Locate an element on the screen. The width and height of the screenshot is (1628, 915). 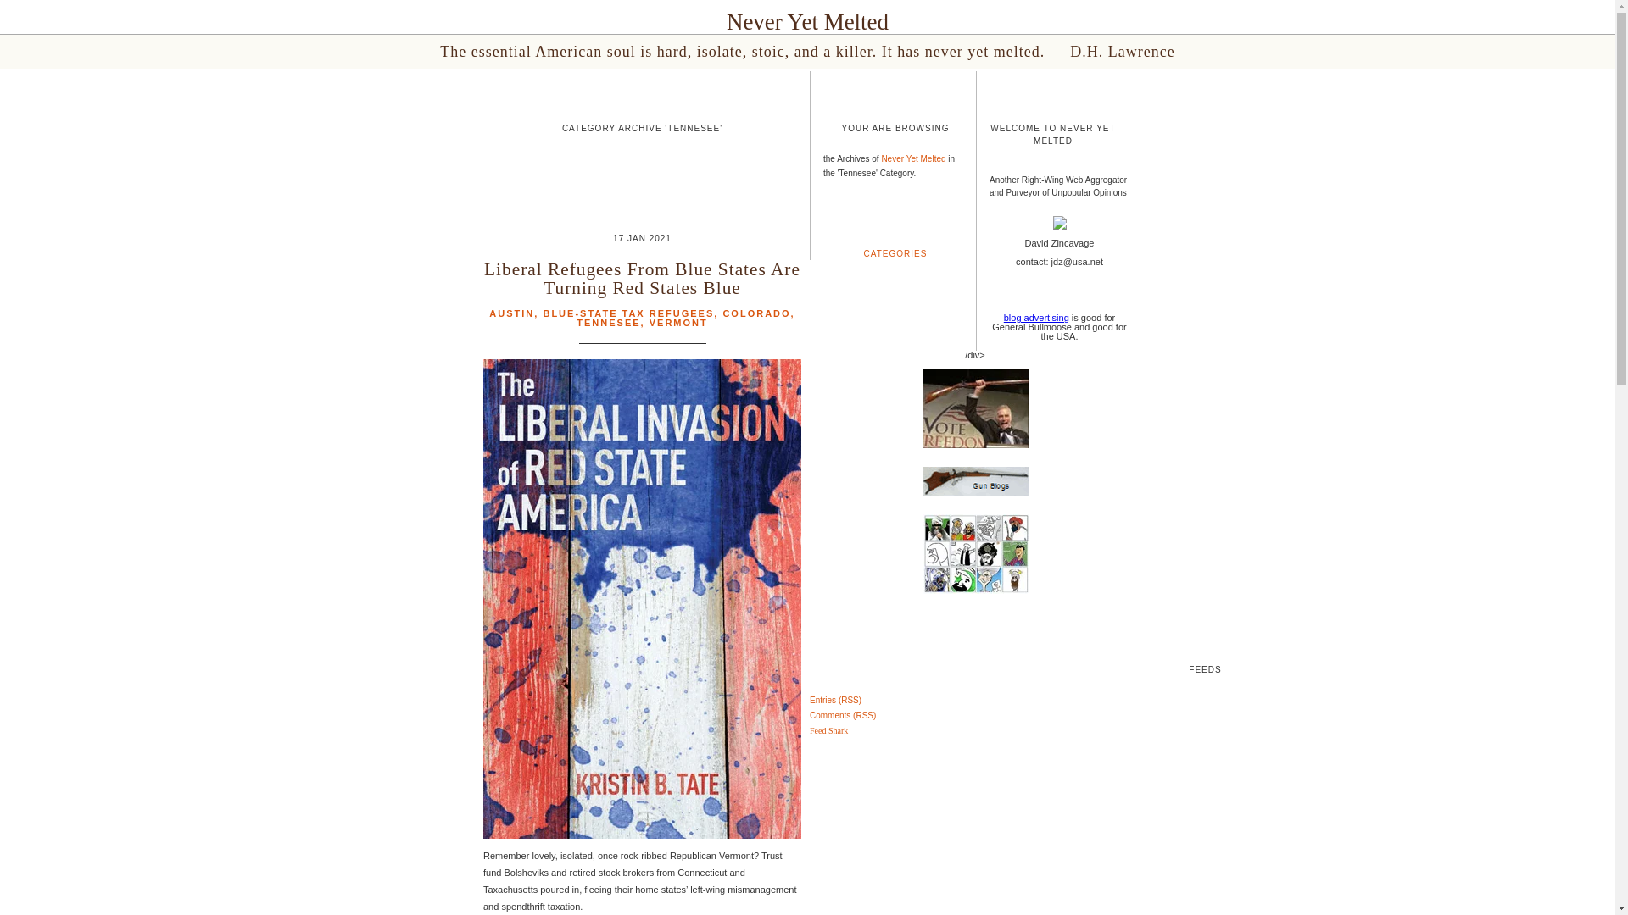
VERMONT is located at coordinates (678, 322).